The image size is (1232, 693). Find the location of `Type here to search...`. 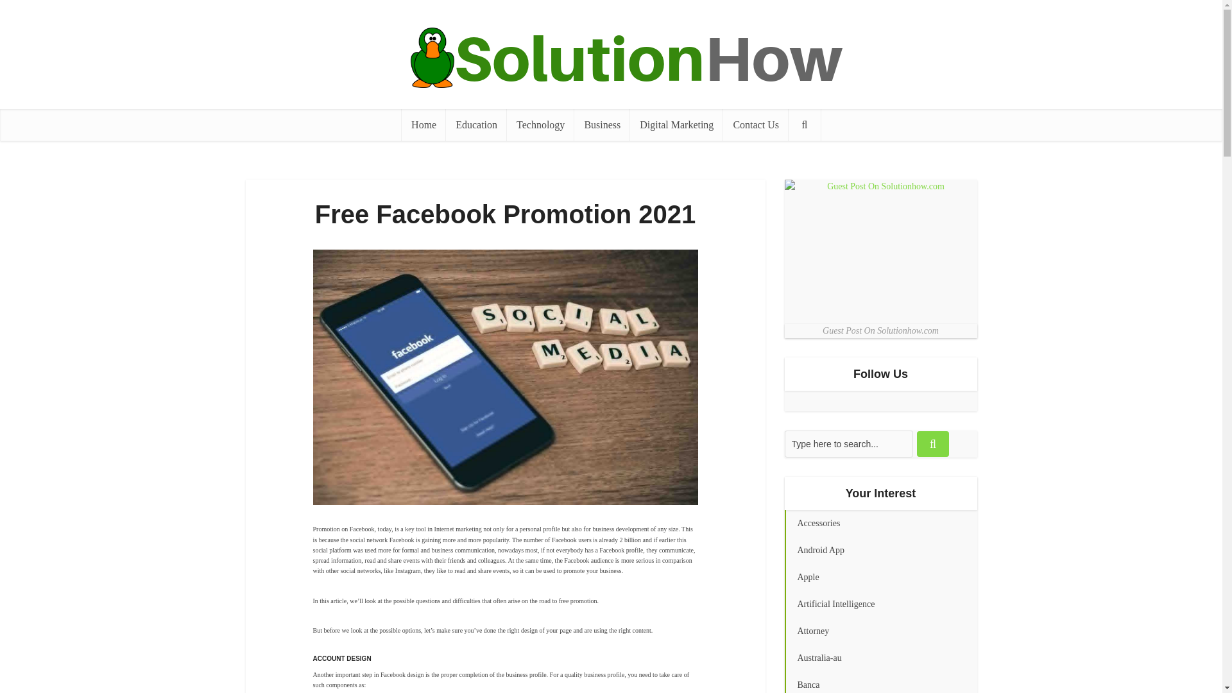

Type here to search... is located at coordinates (848, 443).